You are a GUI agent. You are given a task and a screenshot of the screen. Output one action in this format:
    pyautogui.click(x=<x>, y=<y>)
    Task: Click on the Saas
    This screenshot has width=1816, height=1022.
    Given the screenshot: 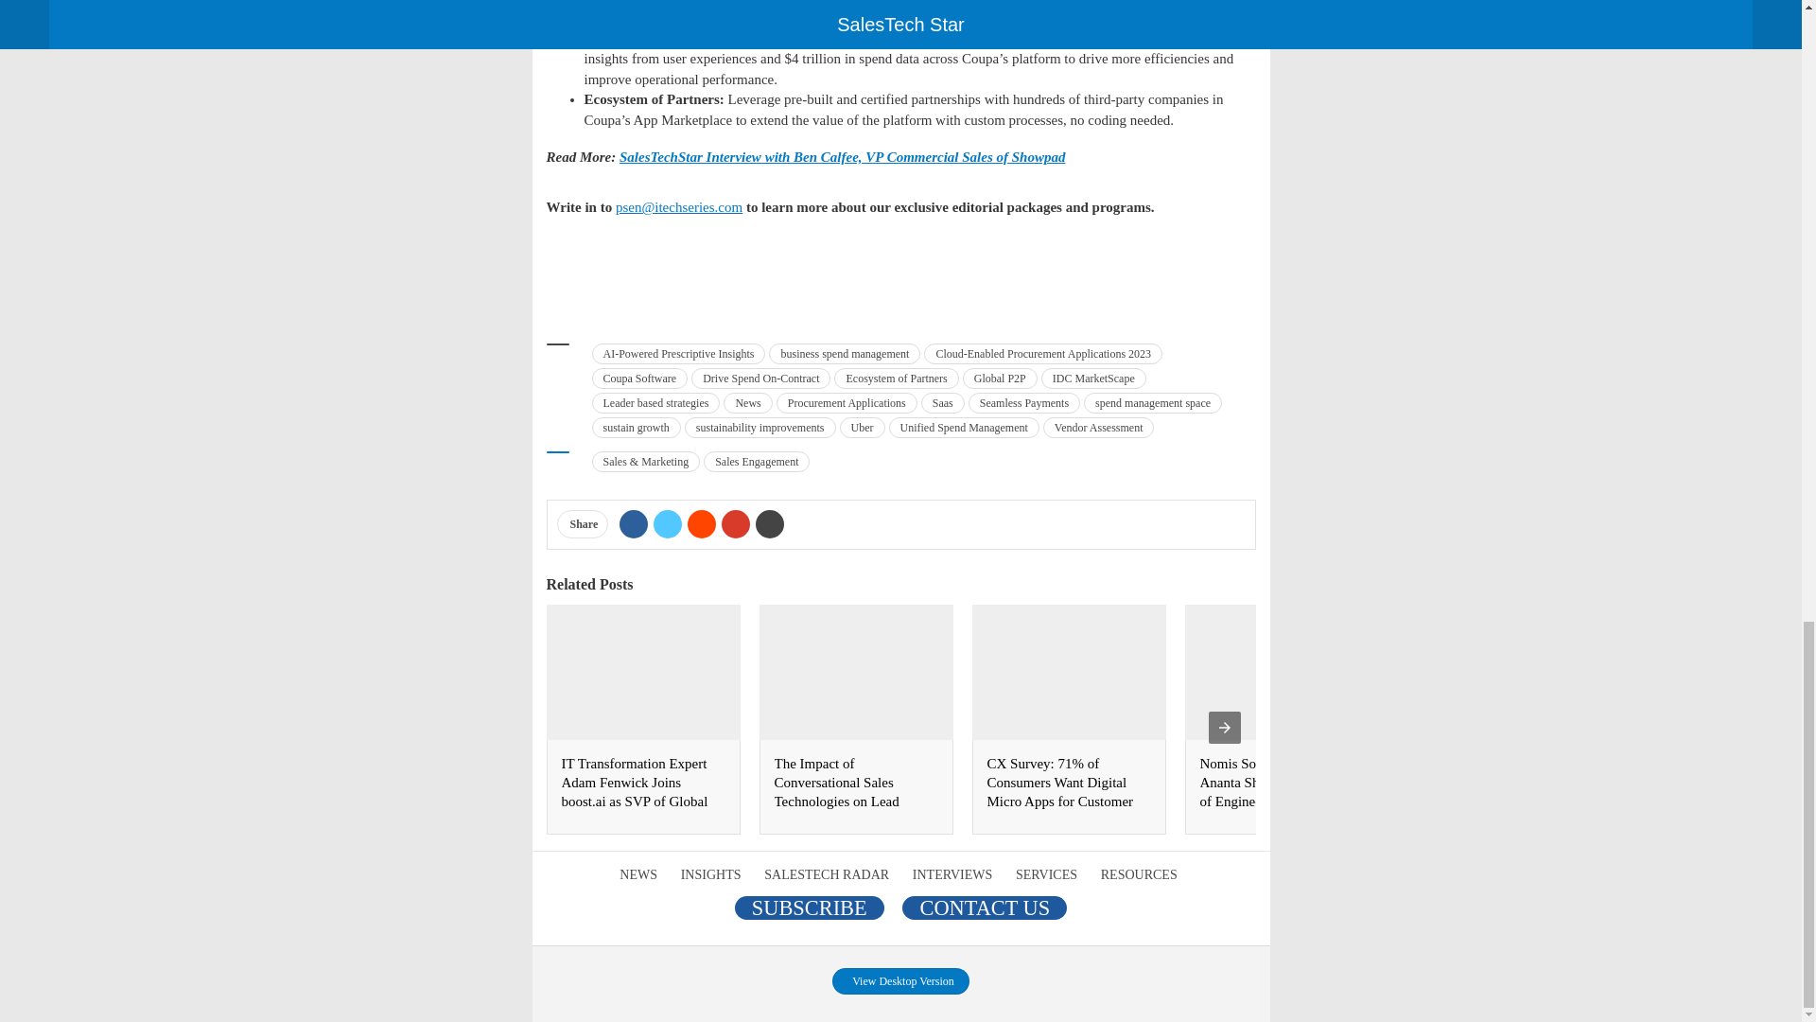 What is the action you would take?
    pyautogui.click(x=942, y=403)
    